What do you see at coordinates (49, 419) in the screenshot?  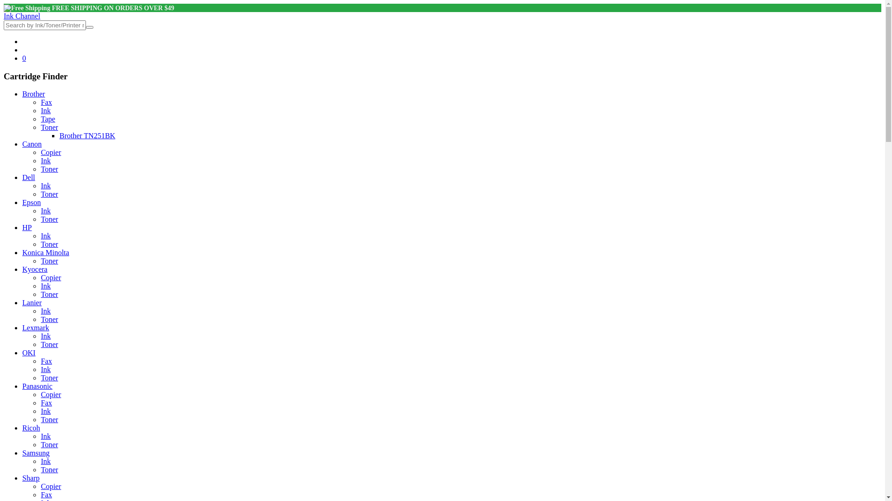 I see `Toner` at bounding box center [49, 419].